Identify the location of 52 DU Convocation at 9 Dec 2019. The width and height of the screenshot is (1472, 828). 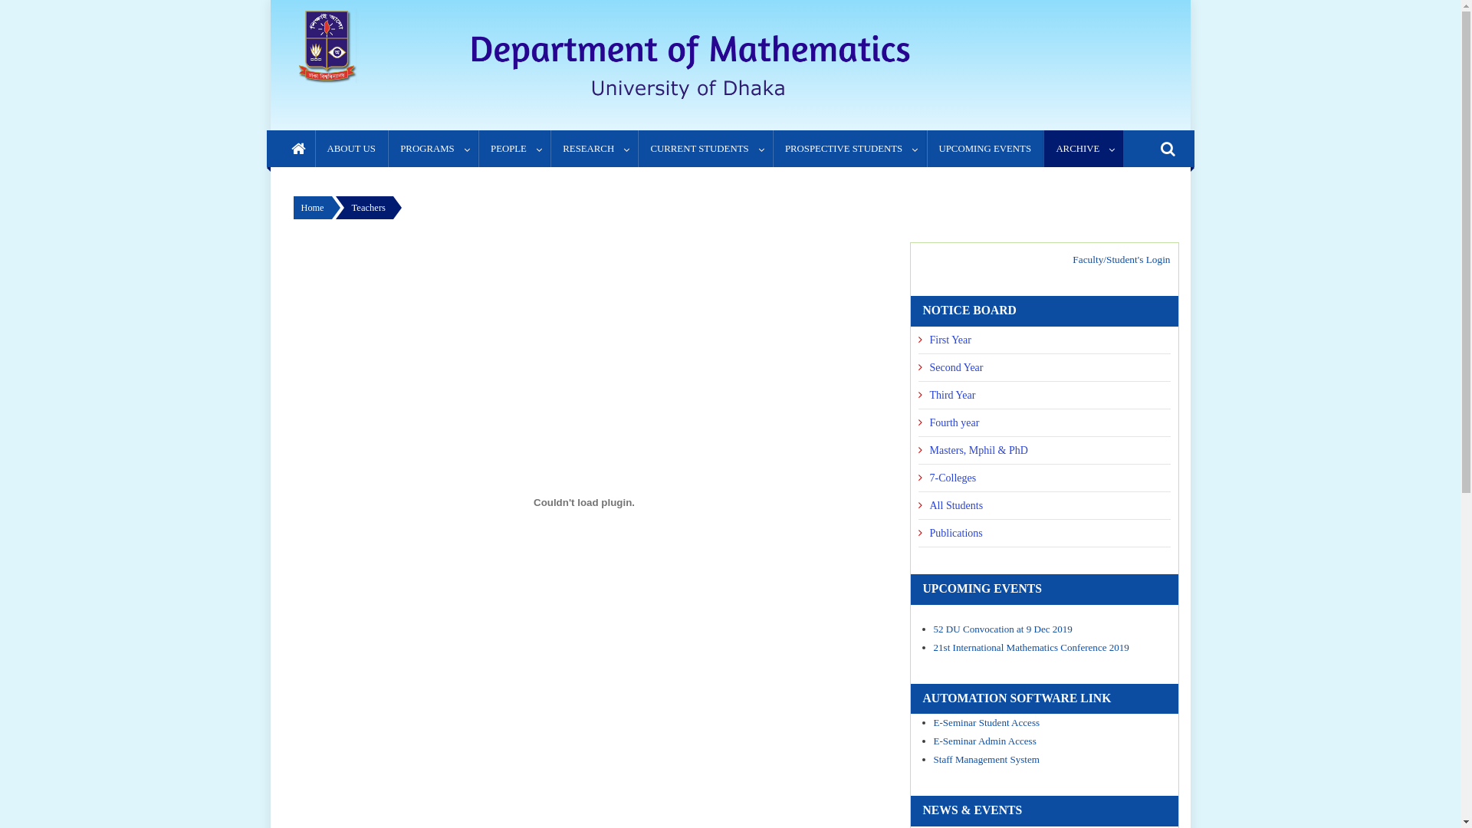
(1003, 629).